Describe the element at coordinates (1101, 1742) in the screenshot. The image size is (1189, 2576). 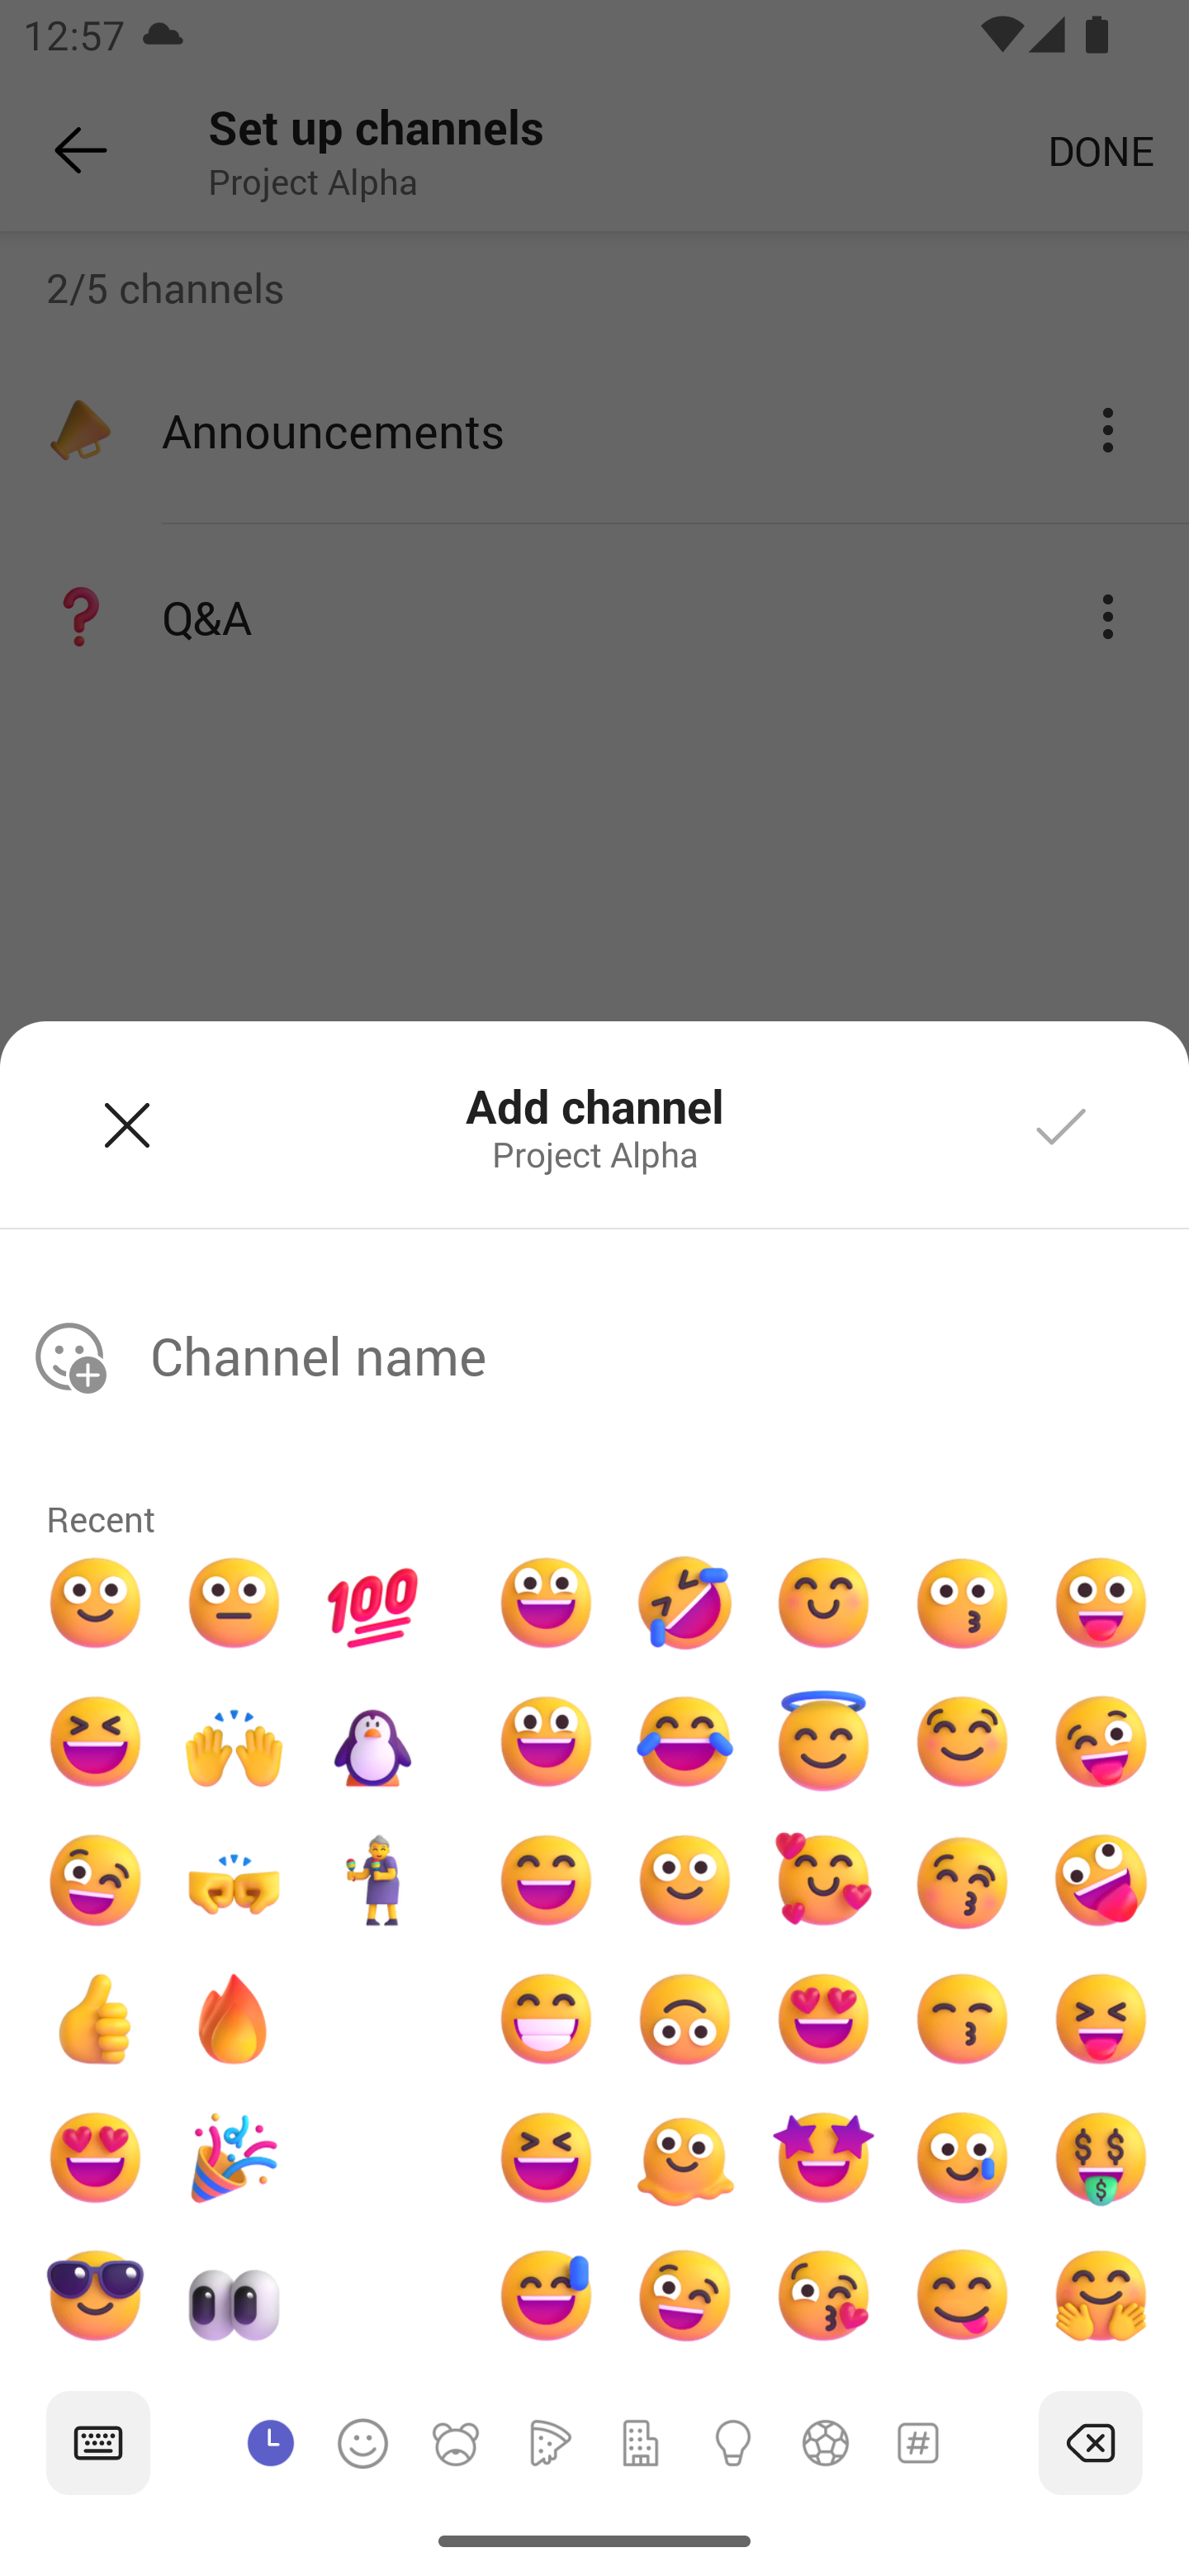
I see `Winking tongue out emoji` at that location.